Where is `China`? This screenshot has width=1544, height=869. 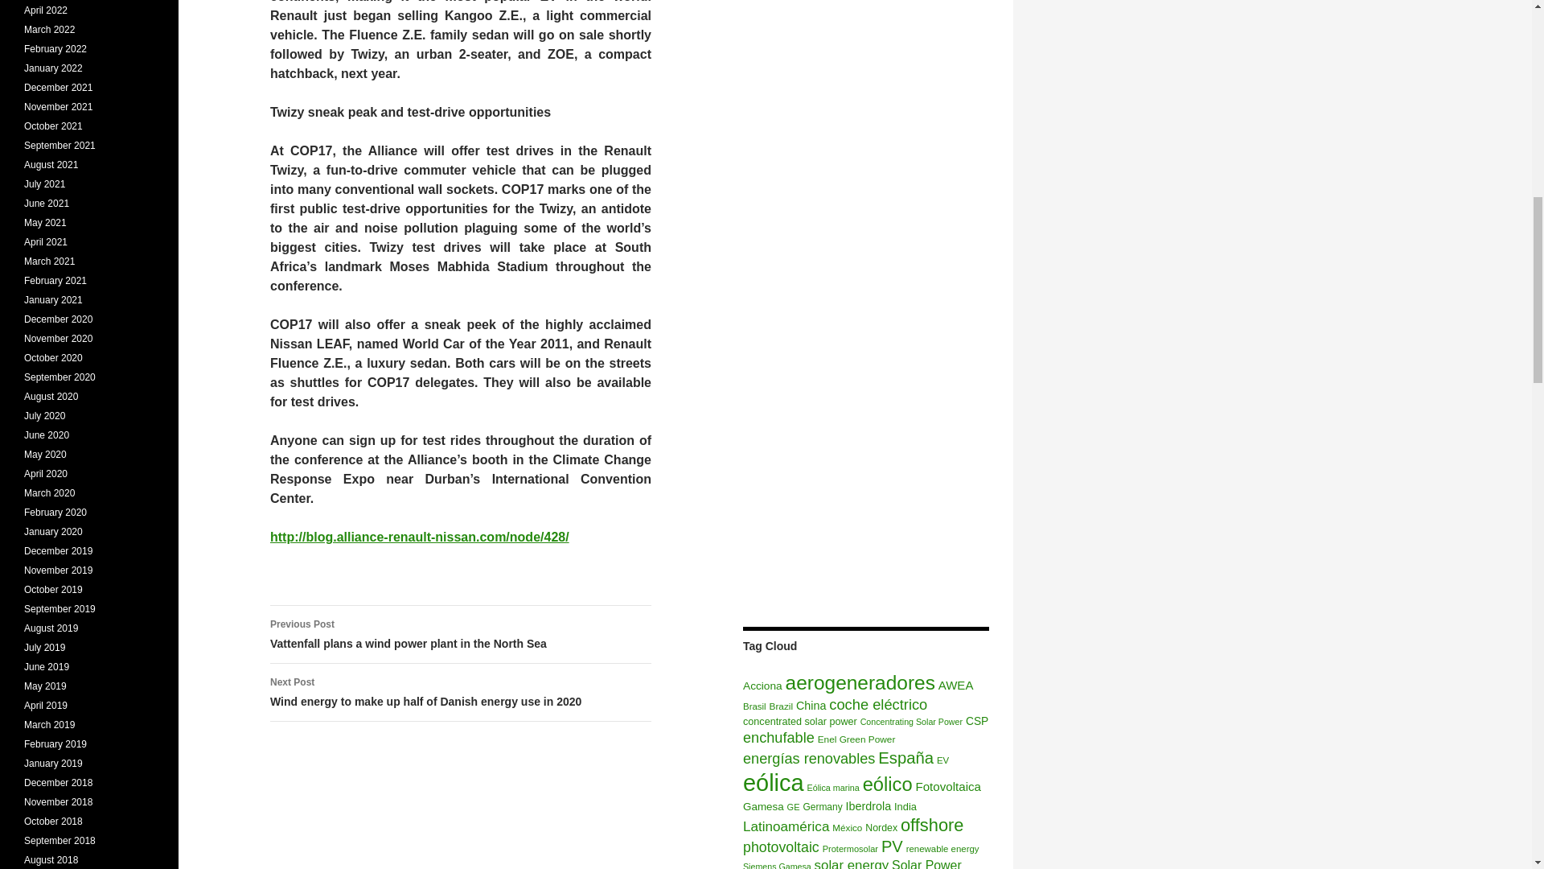
China is located at coordinates (811, 705).